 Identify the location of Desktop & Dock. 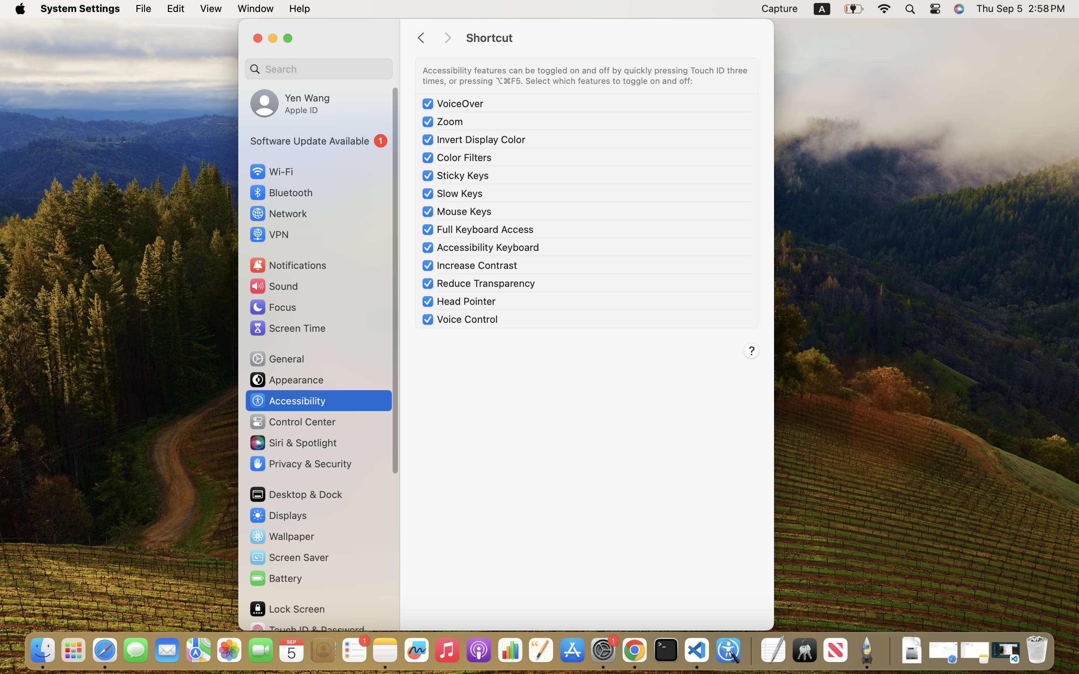
(296, 494).